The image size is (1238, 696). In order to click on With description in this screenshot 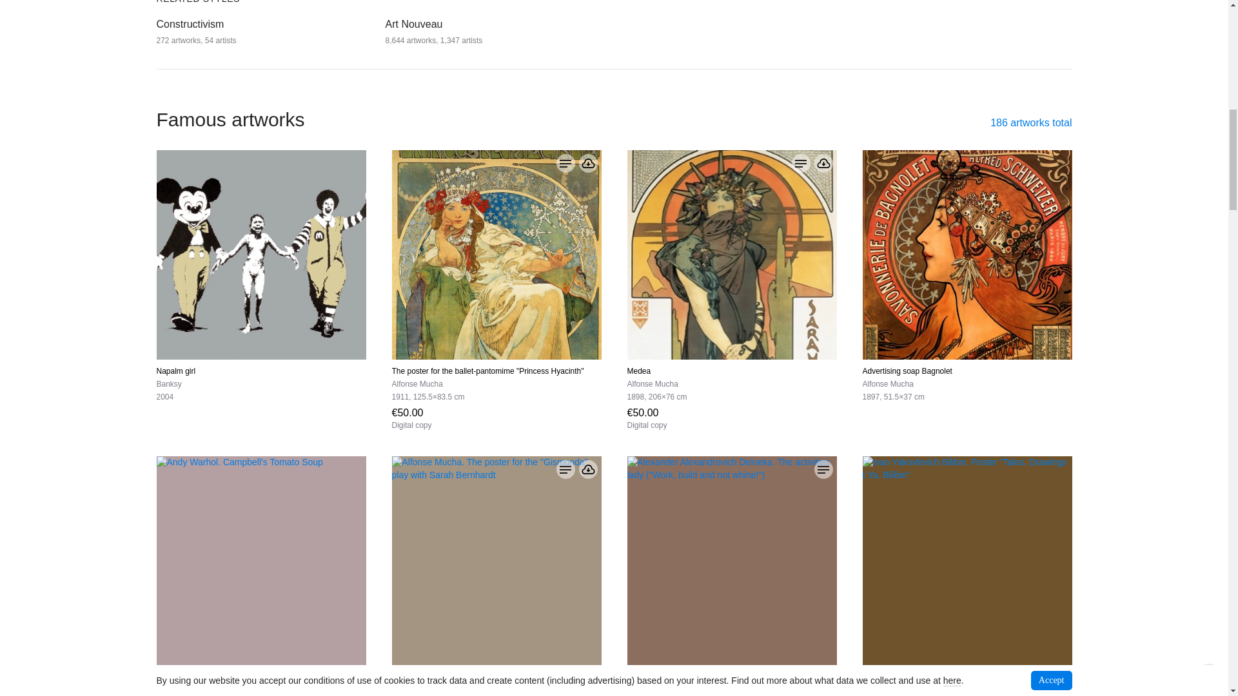, I will do `click(565, 162)`.